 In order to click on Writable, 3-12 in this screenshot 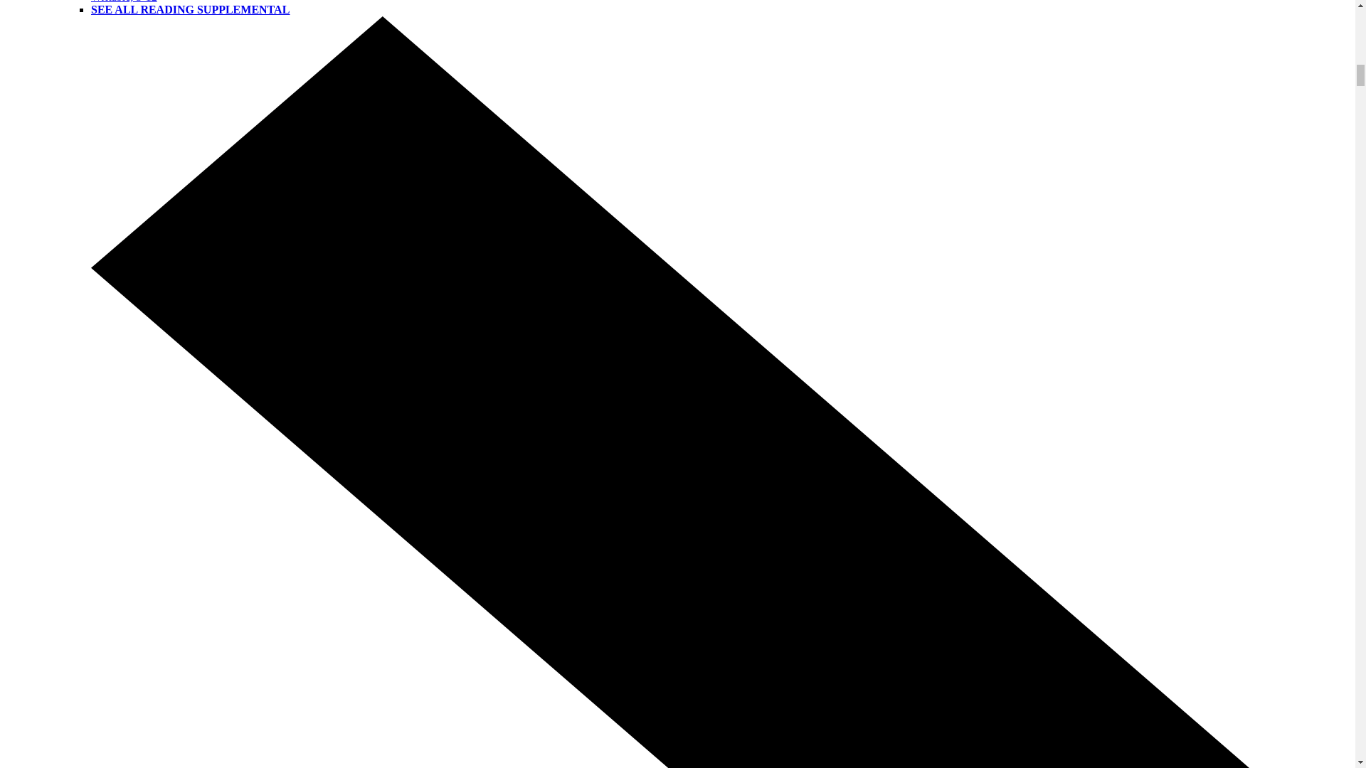, I will do `click(124, 1)`.